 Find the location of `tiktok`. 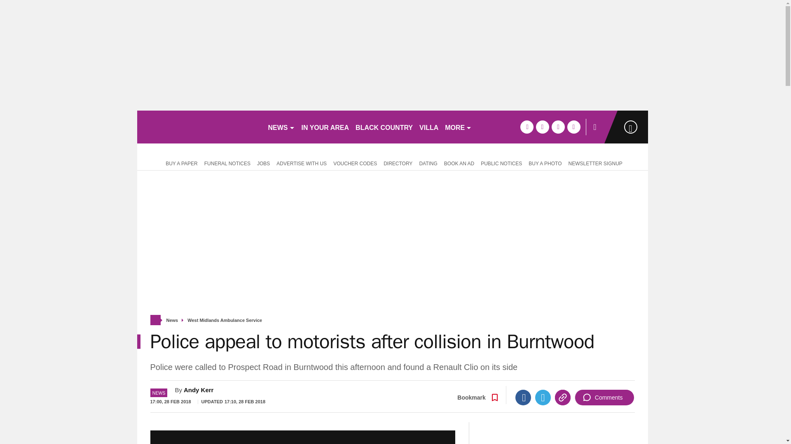

tiktok is located at coordinates (558, 127).